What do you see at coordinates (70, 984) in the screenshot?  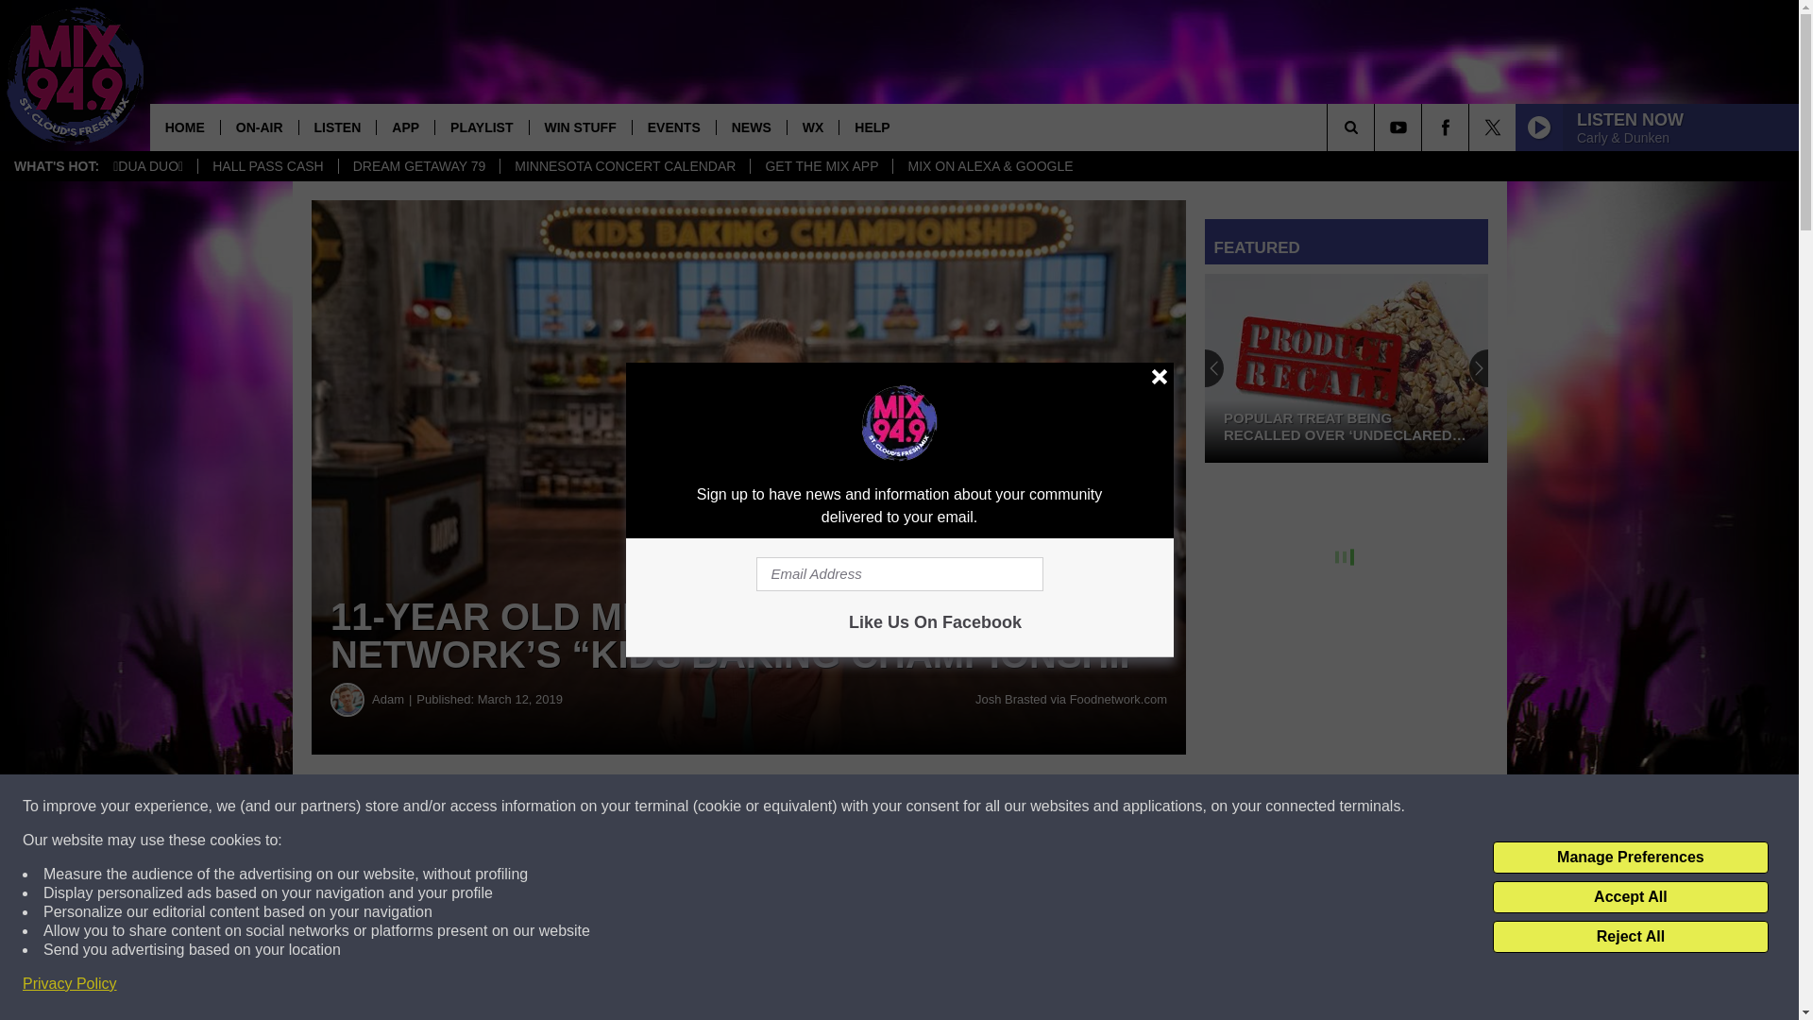 I see `Privacy Policy` at bounding box center [70, 984].